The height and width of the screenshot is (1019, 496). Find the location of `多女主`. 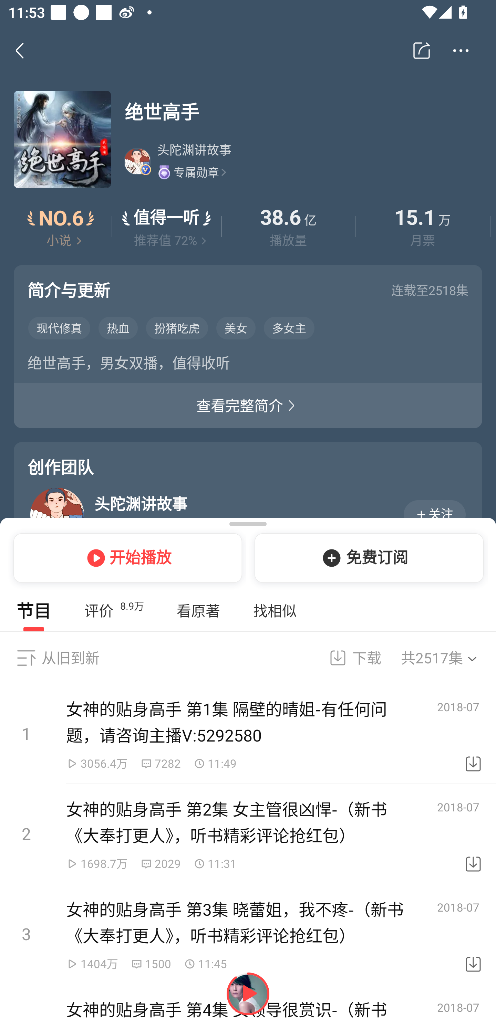

多女主 is located at coordinates (289, 328).